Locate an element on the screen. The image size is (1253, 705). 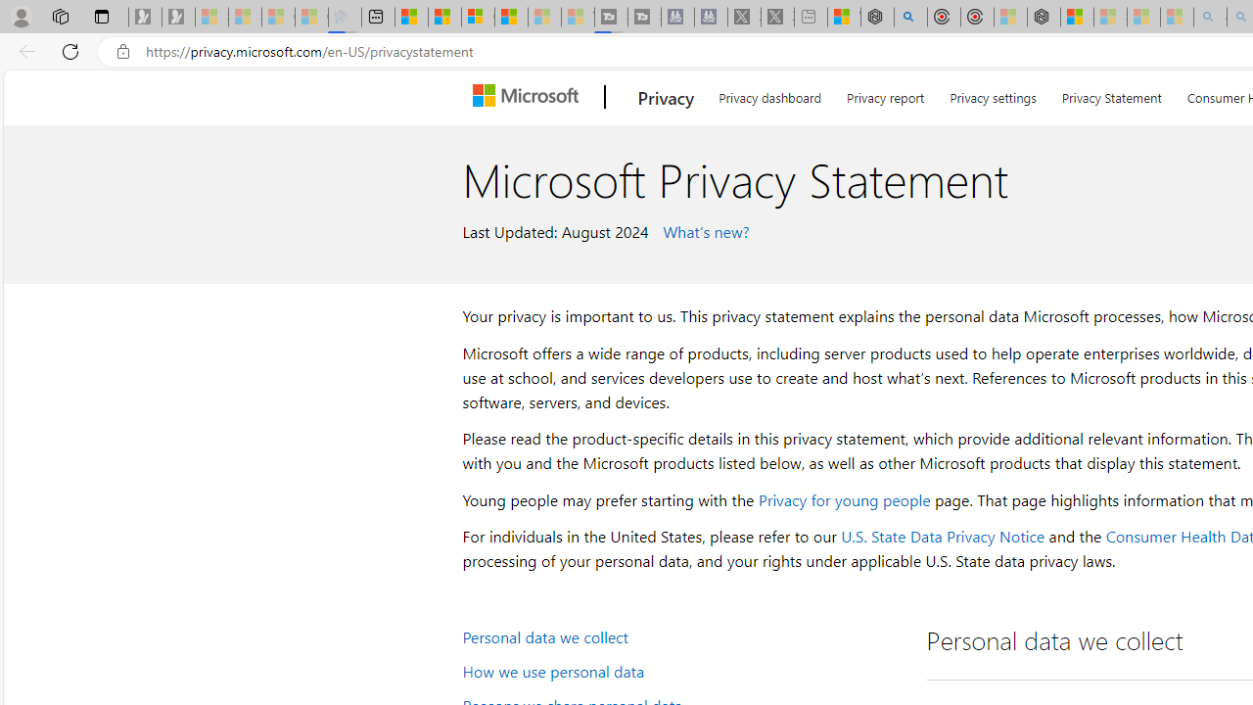
Overview is located at coordinates (478, 18).